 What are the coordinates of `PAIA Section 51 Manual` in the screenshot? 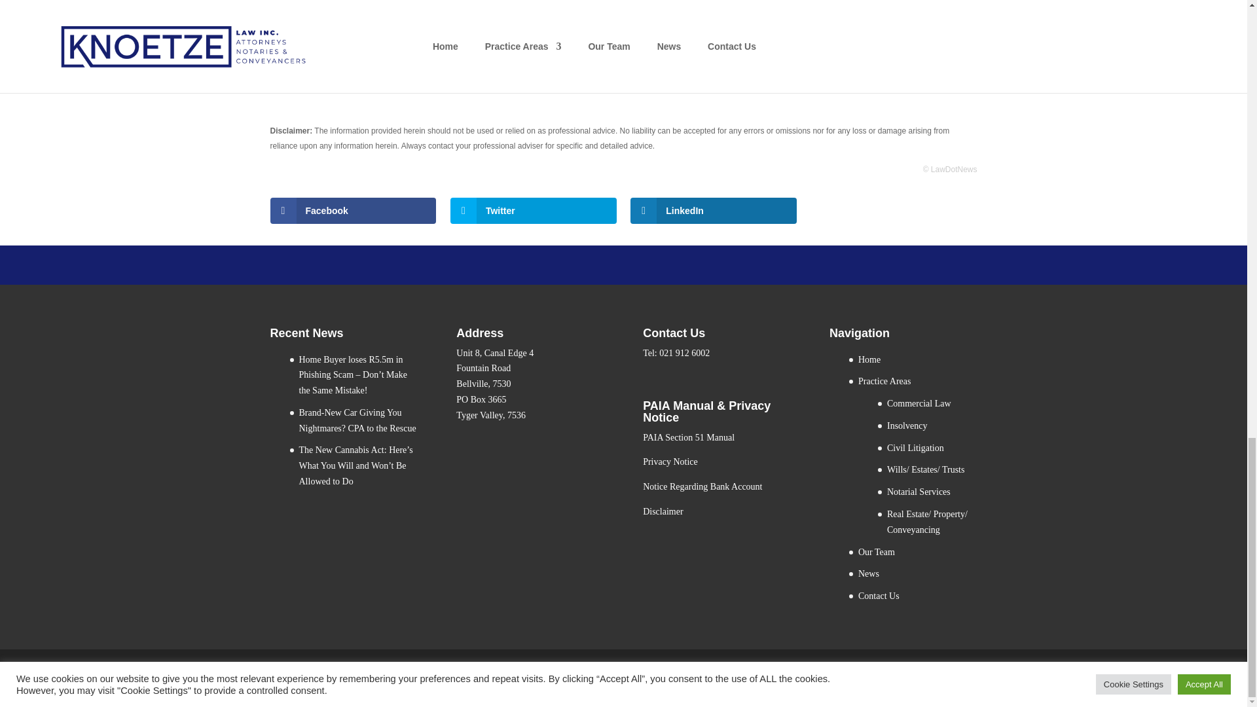 It's located at (688, 437).